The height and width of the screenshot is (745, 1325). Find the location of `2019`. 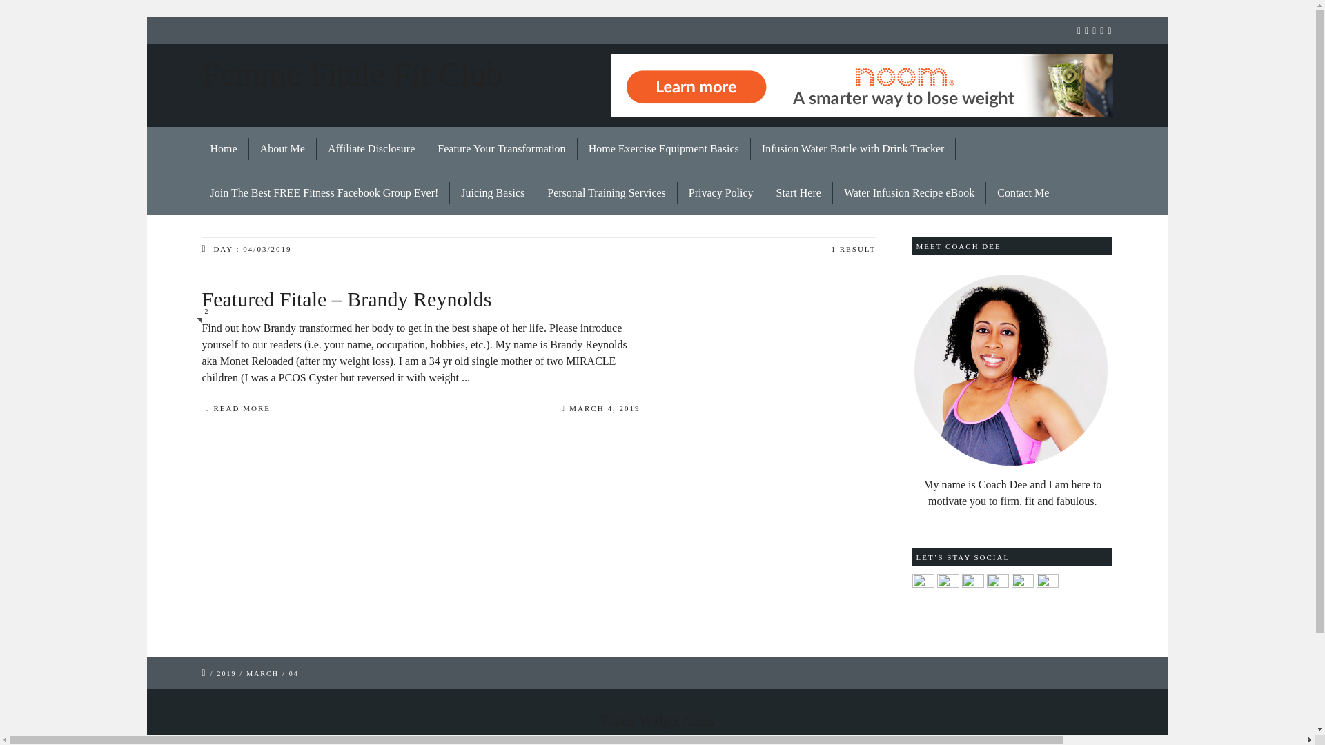

2019 is located at coordinates (226, 673).